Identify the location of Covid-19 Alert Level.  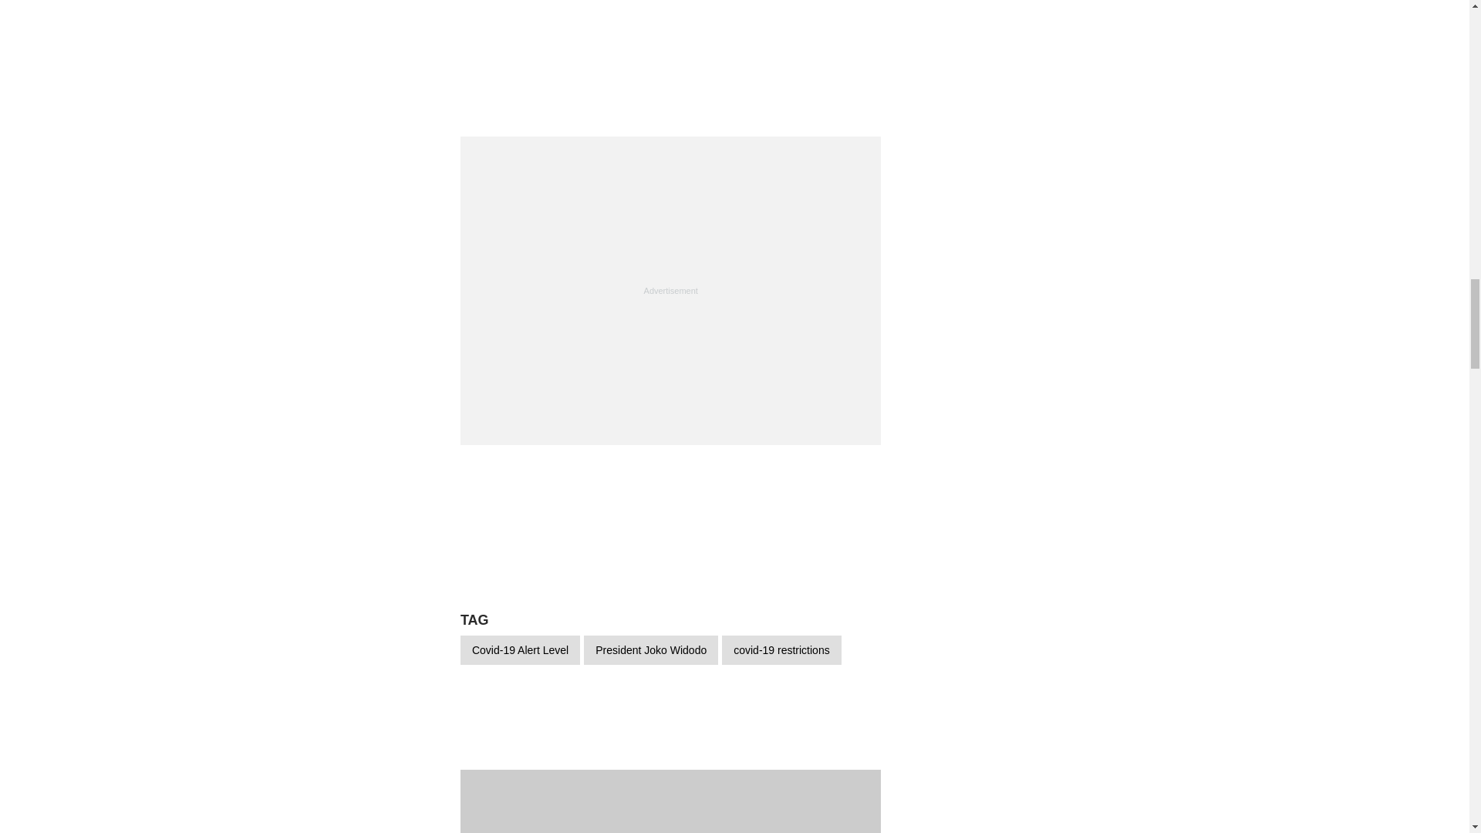
(520, 649).